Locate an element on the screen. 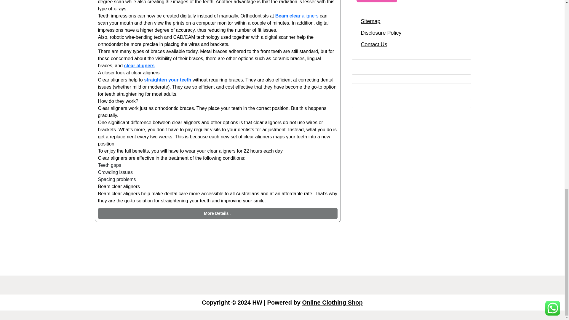  Beam clear aligners is located at coordinates (297, 16).